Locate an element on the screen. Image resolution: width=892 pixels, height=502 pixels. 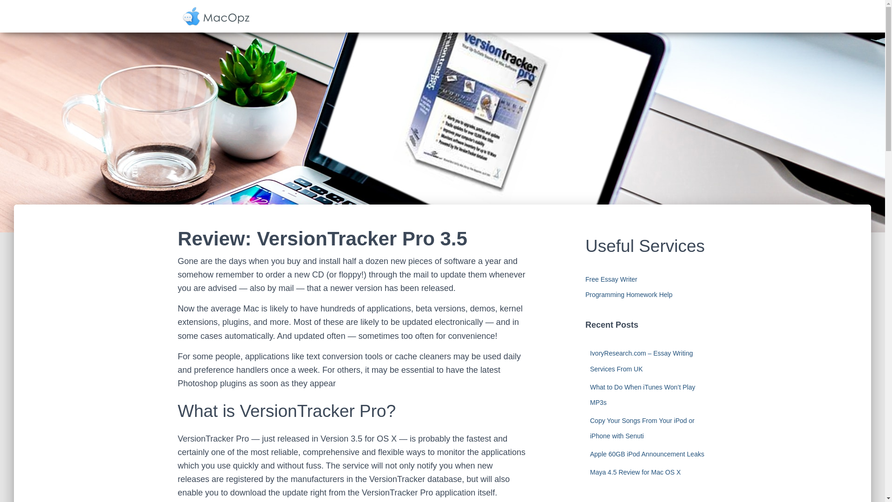
MacOpz is located at coordinates (216, 16).